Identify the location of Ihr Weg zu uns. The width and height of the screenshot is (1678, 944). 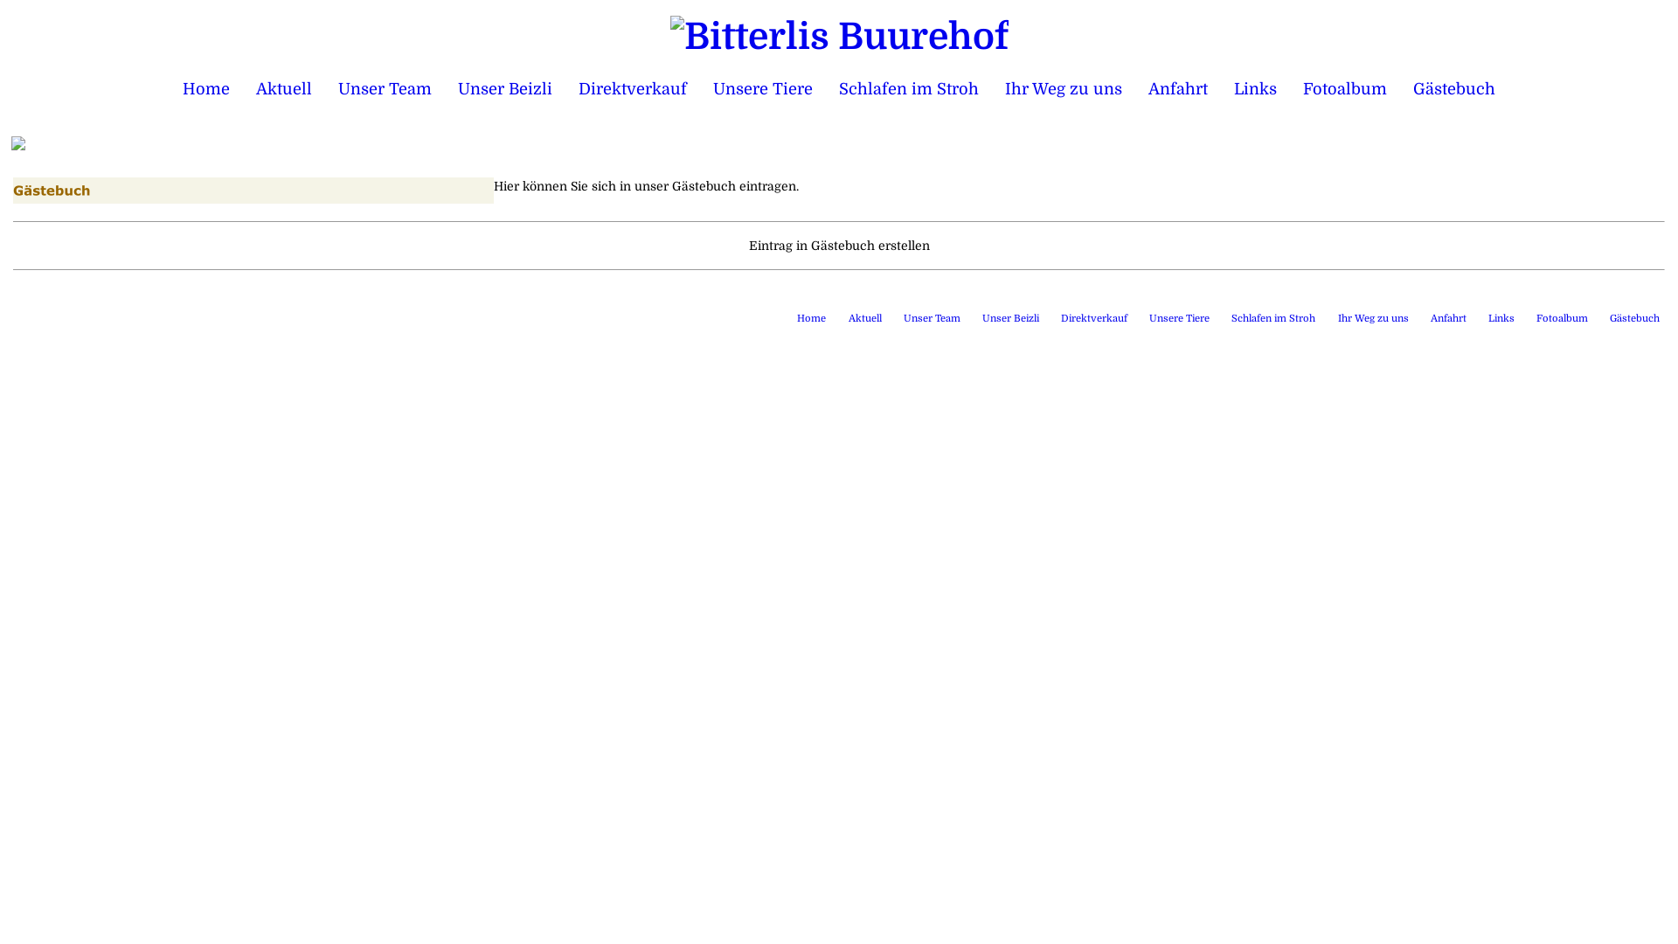
(1064, 89).